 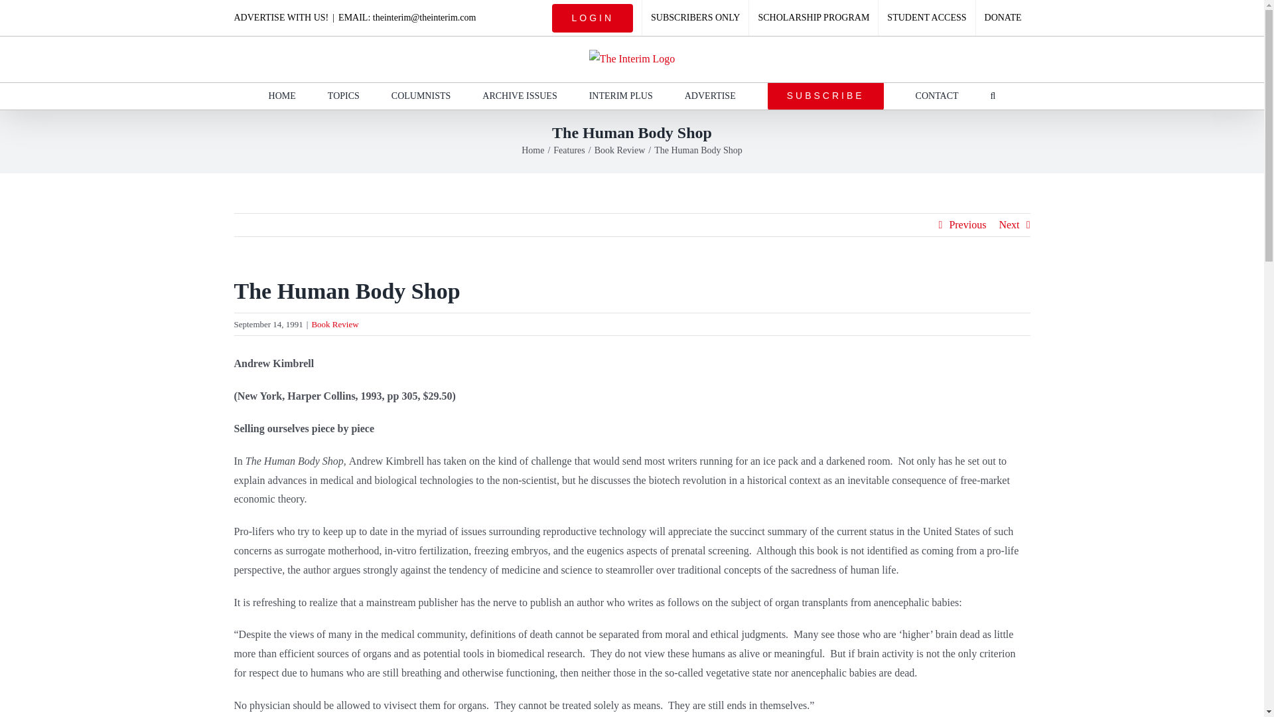 I want to click on LOGIN, so click(x=593, y=18).